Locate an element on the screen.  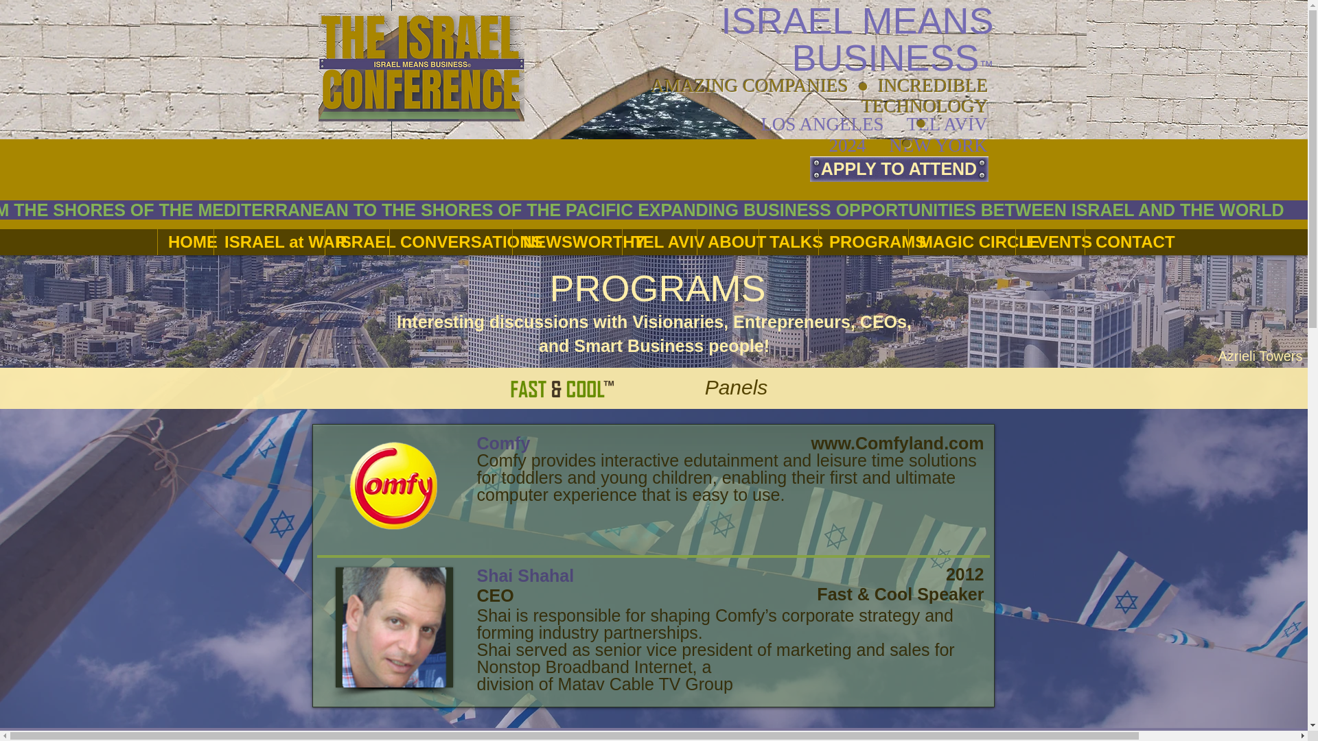
ISRAEL is located at coordinates (356, 242).